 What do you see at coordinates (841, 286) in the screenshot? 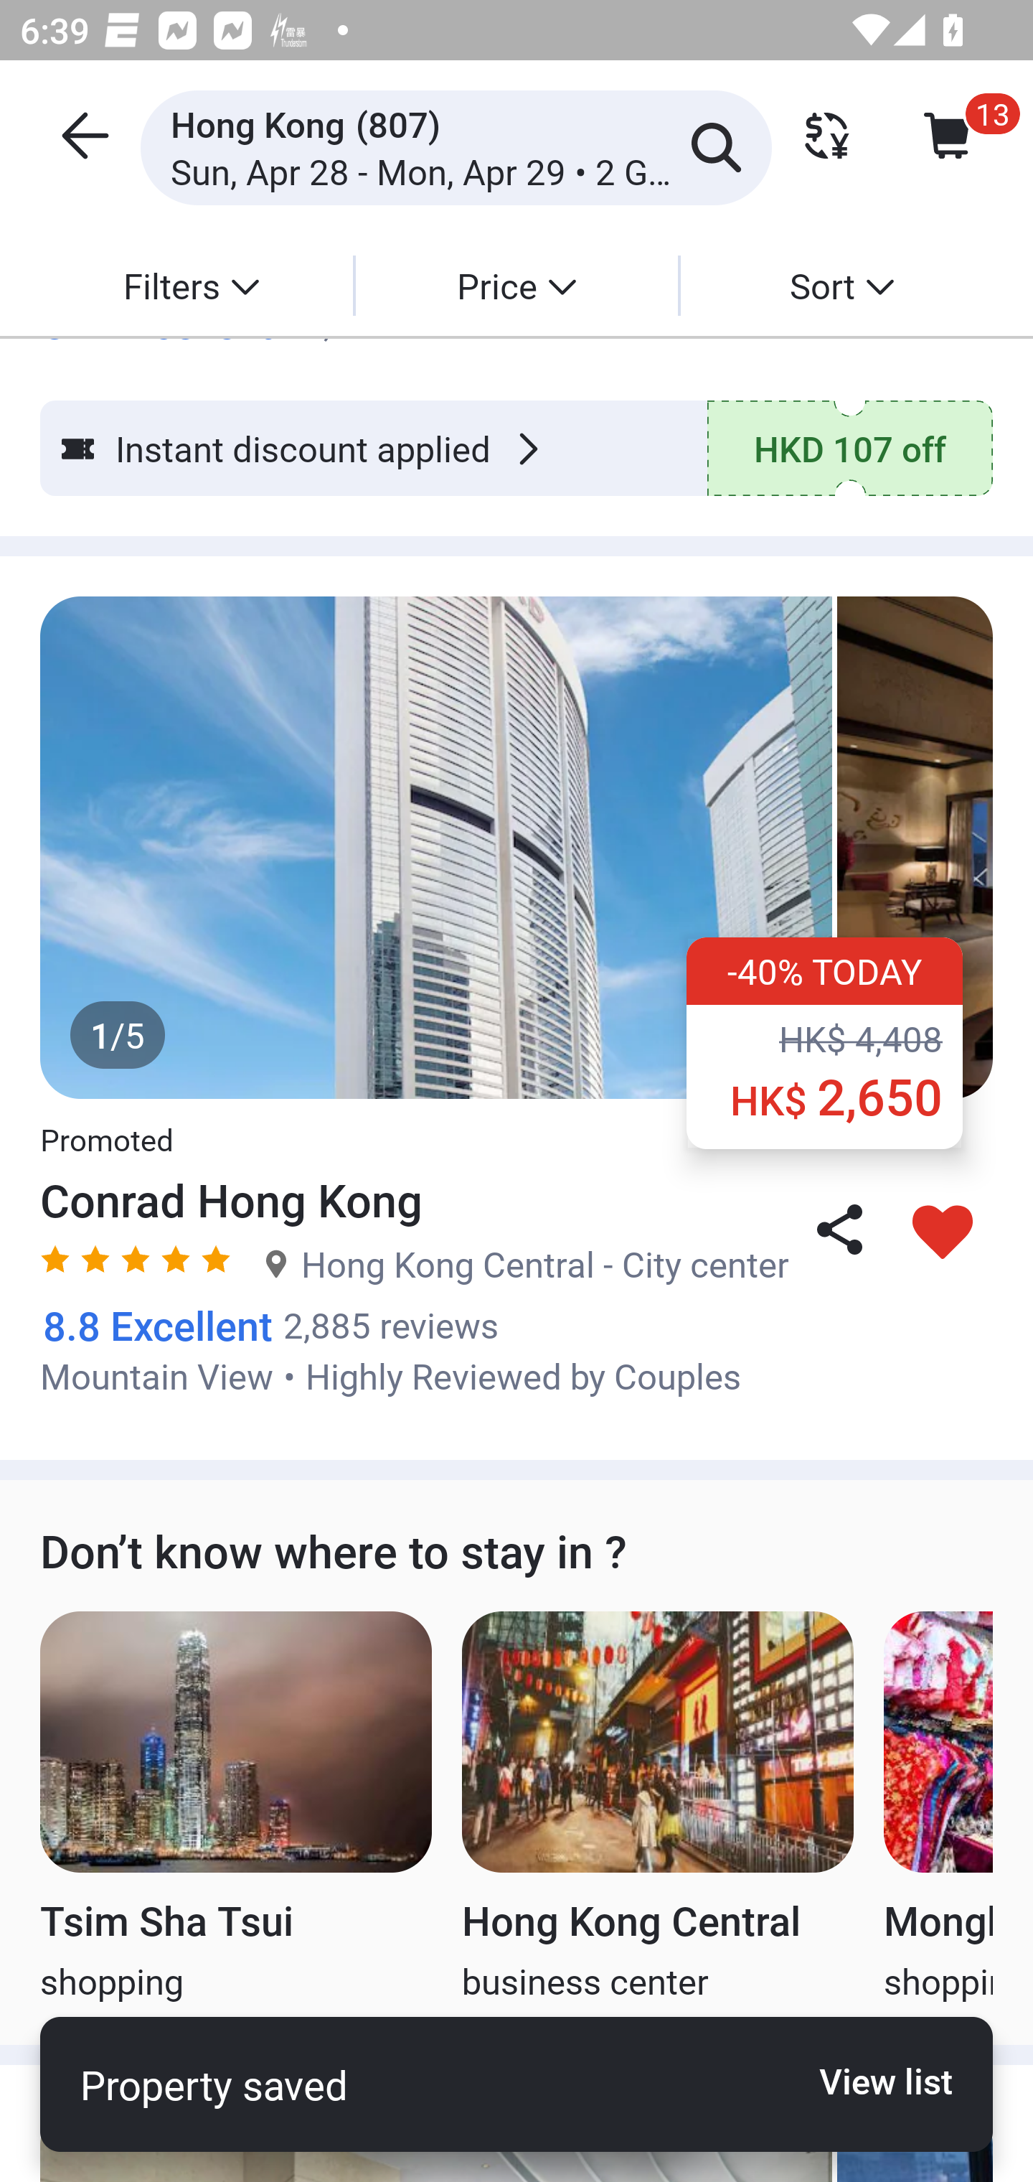
I see `Sort` at bounding box center [841, 286].